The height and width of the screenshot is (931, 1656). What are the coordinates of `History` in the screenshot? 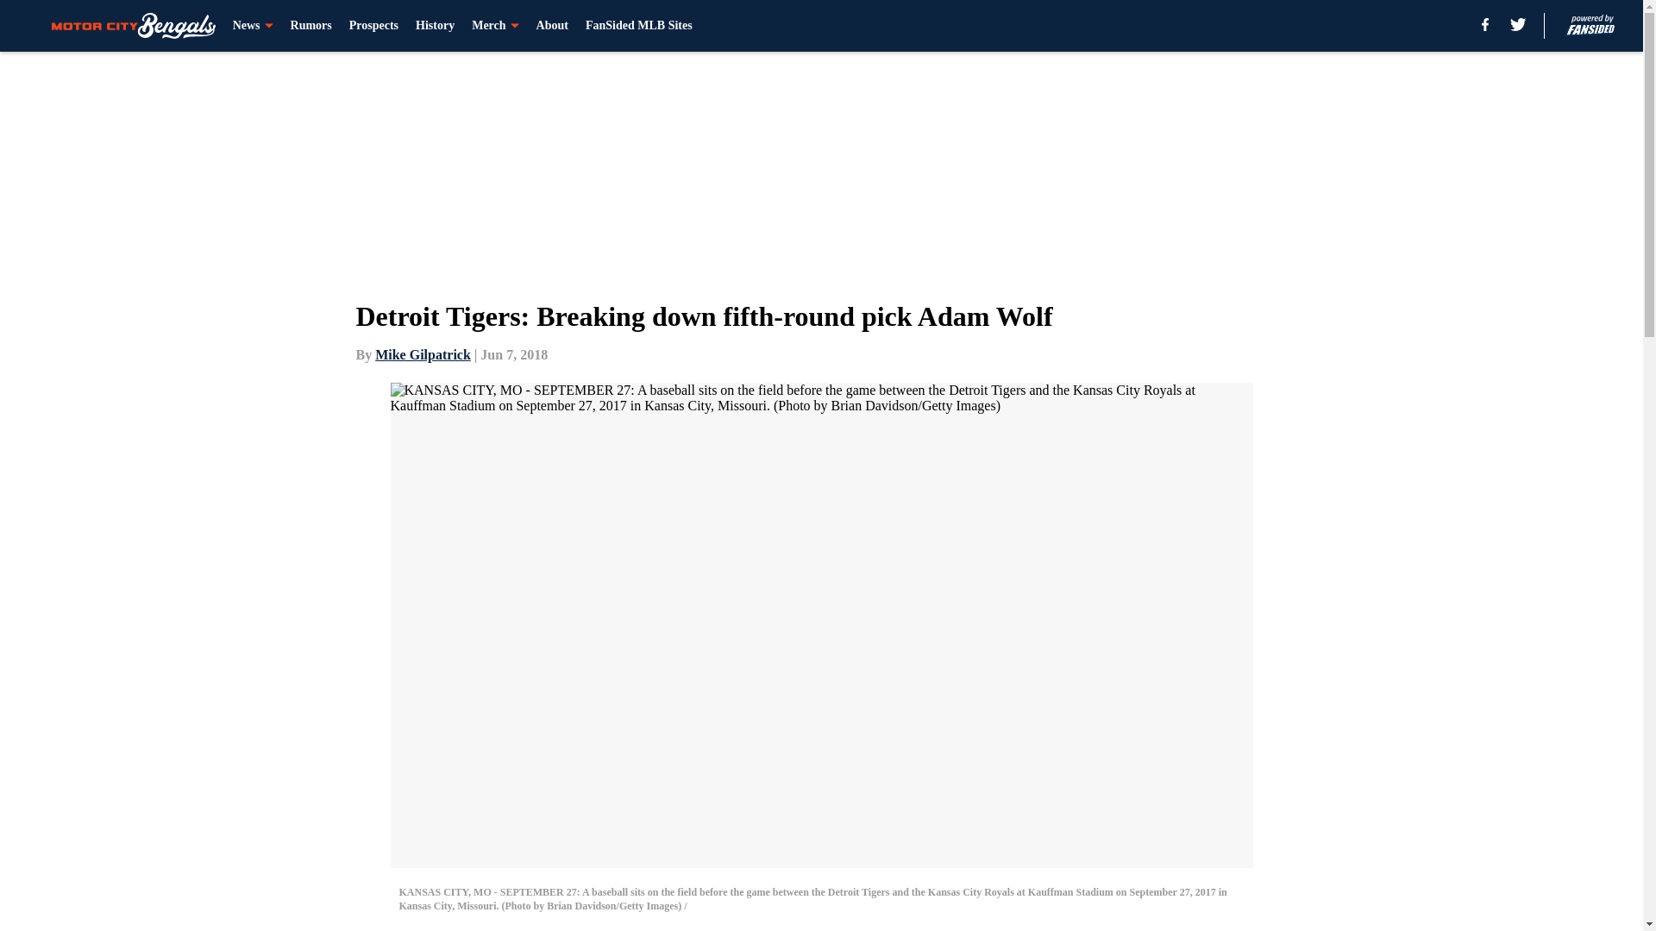 It's located at (435, 26).